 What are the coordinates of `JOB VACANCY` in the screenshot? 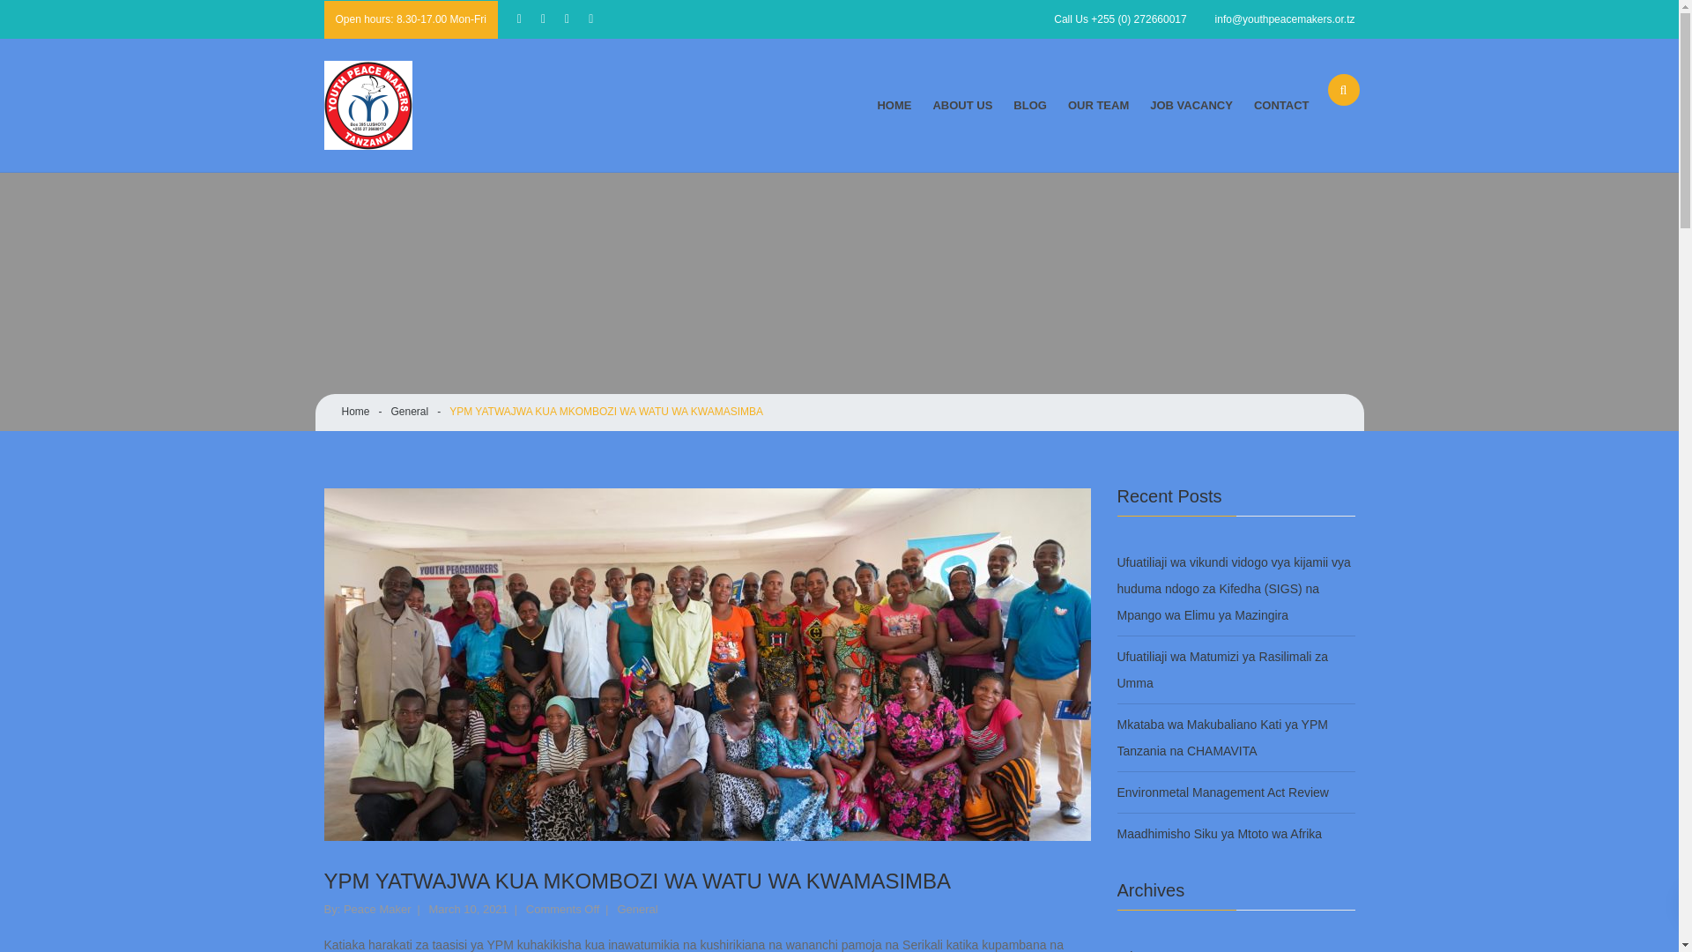 It's located at (1191, 106).